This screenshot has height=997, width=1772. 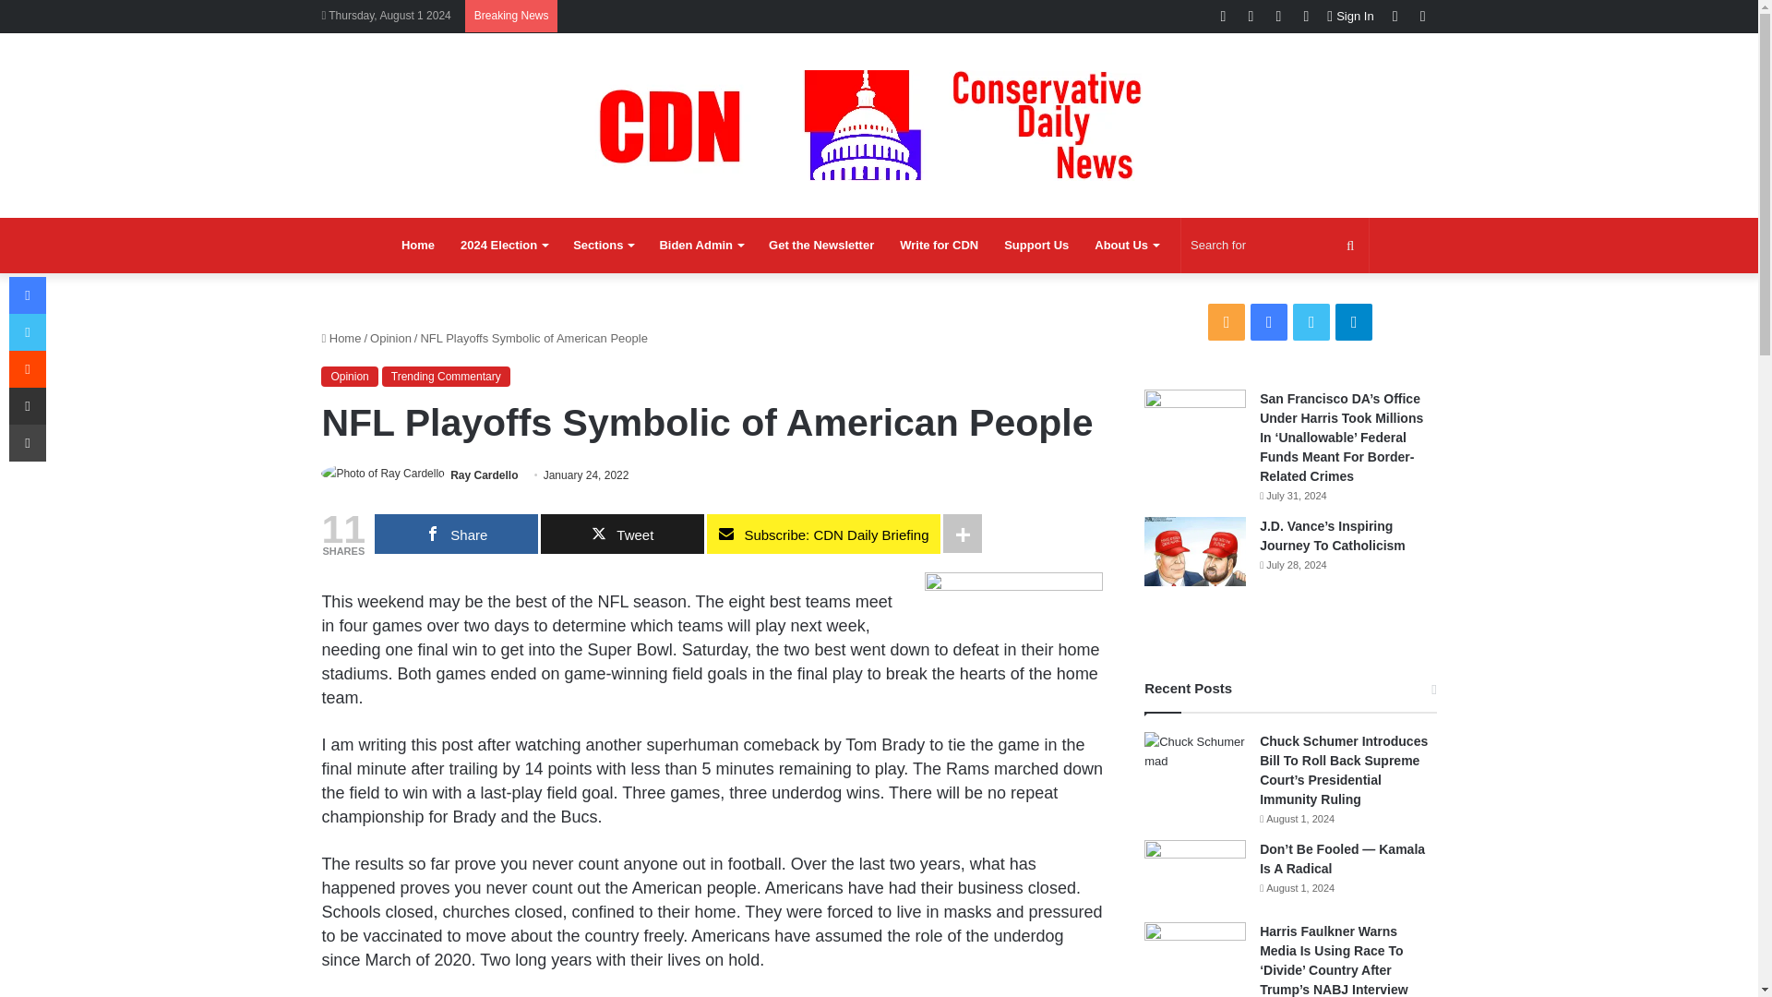 I want to click on Get the Newsletter, so click(x=821, y=246).